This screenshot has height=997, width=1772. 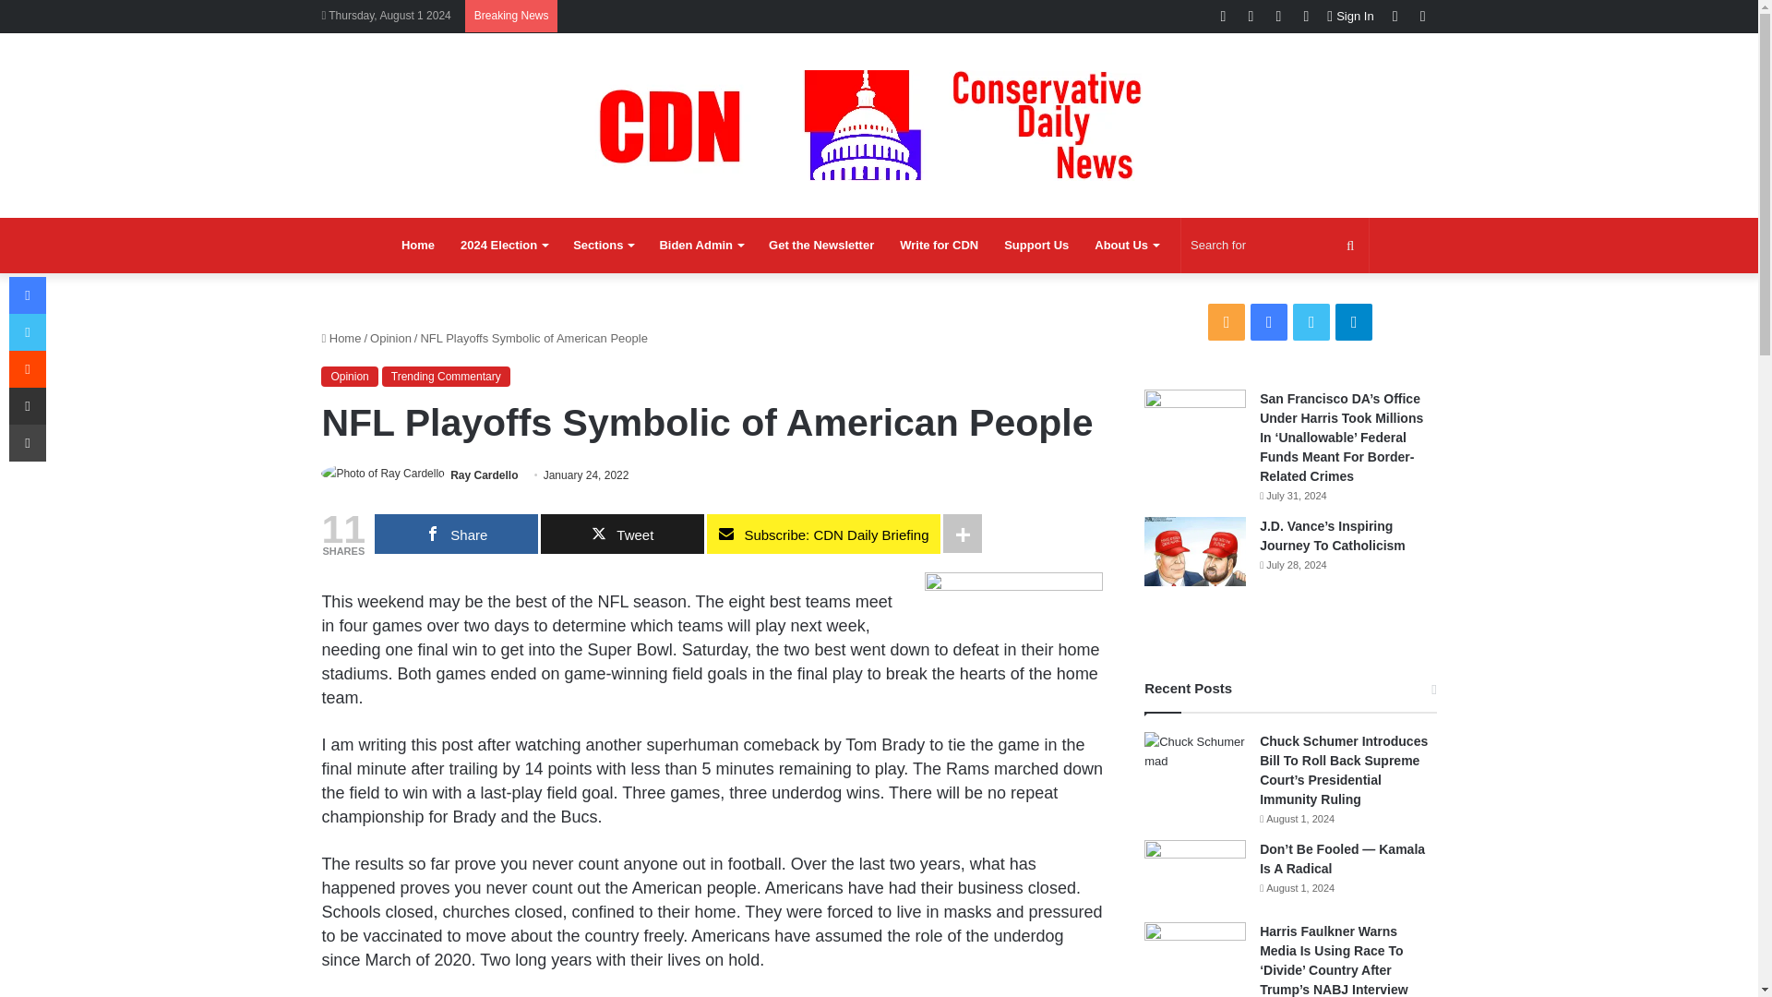 I want to click on Get the Newsletter, so click(x=821, y=246).